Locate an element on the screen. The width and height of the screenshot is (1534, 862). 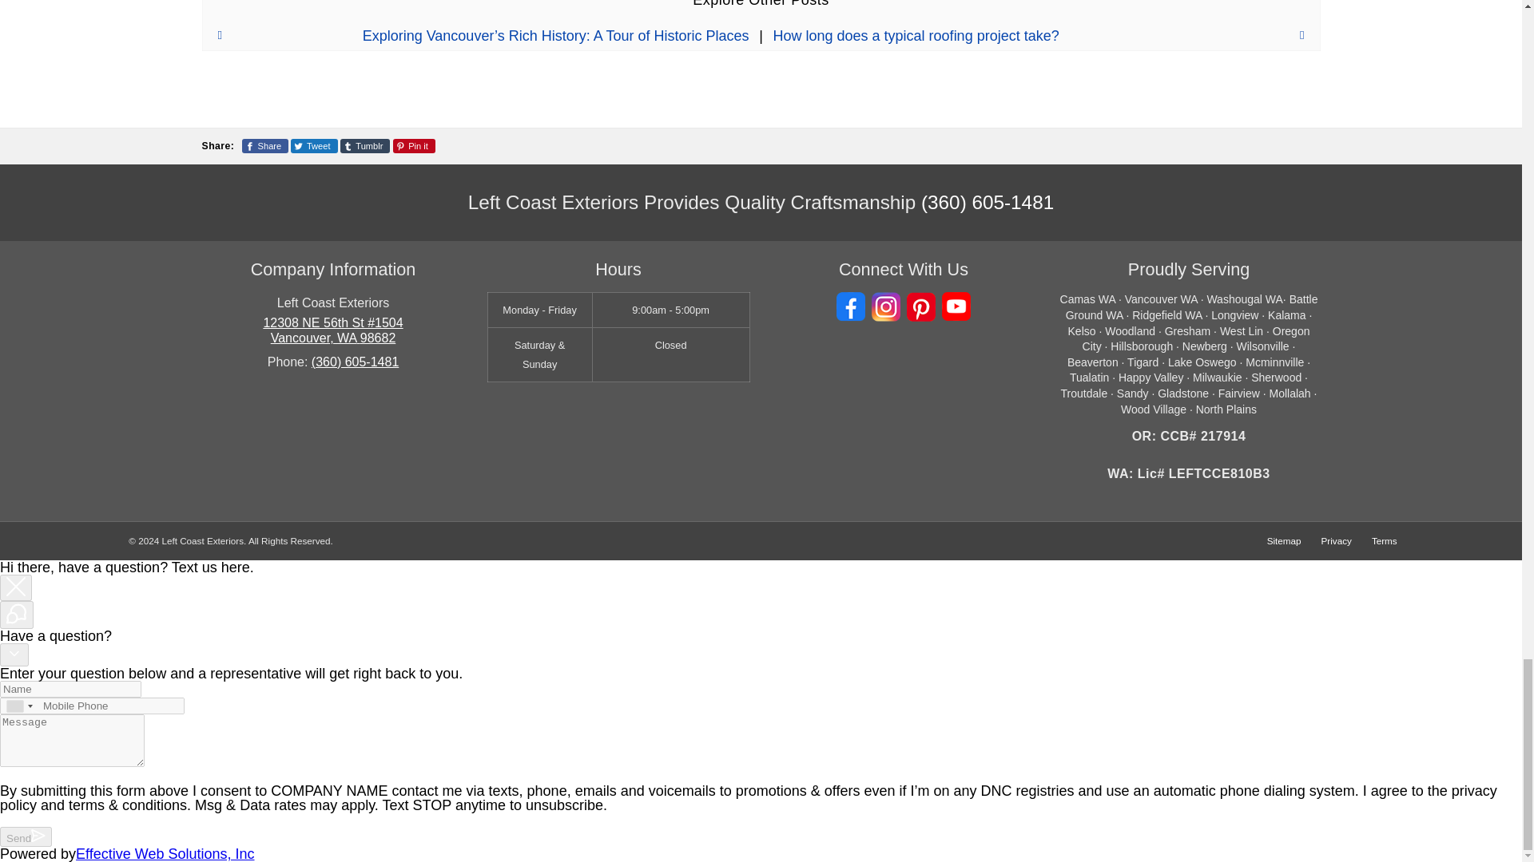
How long does a typical roofing project take? is located at coordinates (1047, 35).